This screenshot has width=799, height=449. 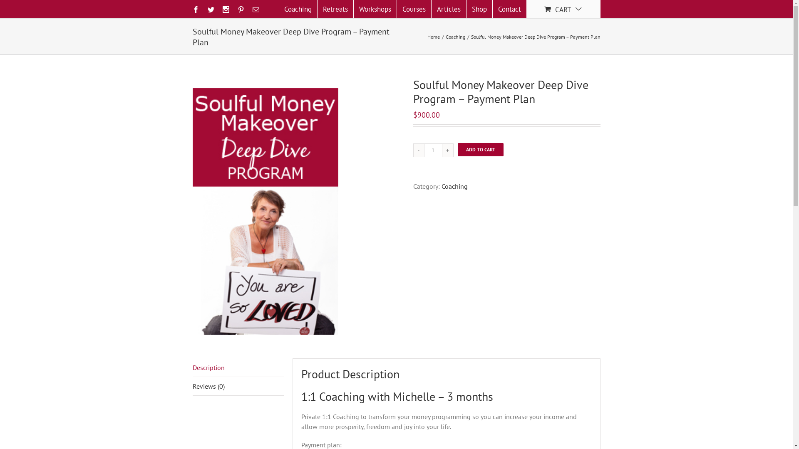 What do you see at coordinates (509, 9) in the screenshot?
I see `Contact` at bounding box center [509, 9].